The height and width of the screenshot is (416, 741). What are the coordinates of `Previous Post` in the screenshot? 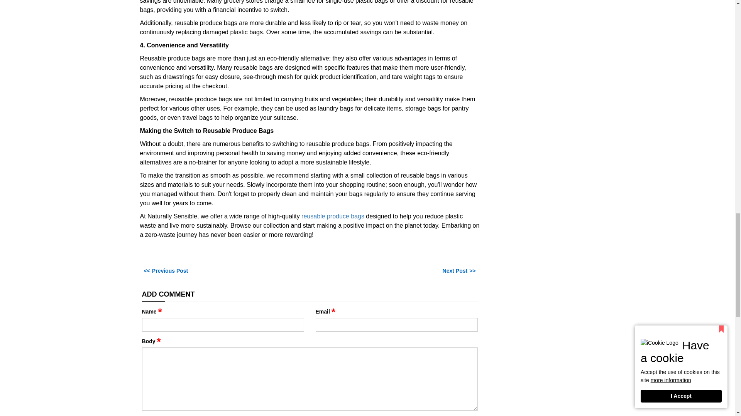 It's located at (165, 270).